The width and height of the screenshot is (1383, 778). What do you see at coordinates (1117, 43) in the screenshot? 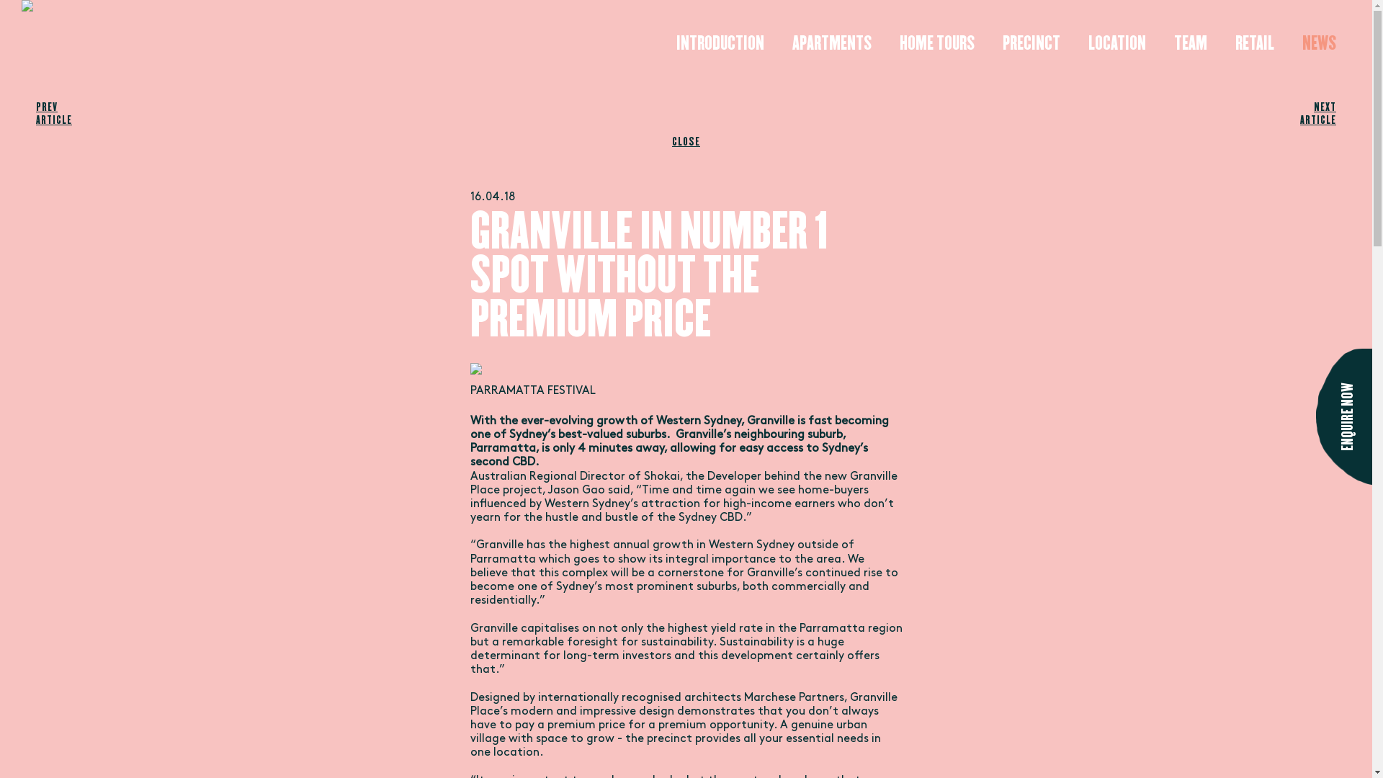
I see `LOCATION` at bounding box center [1117, 43].